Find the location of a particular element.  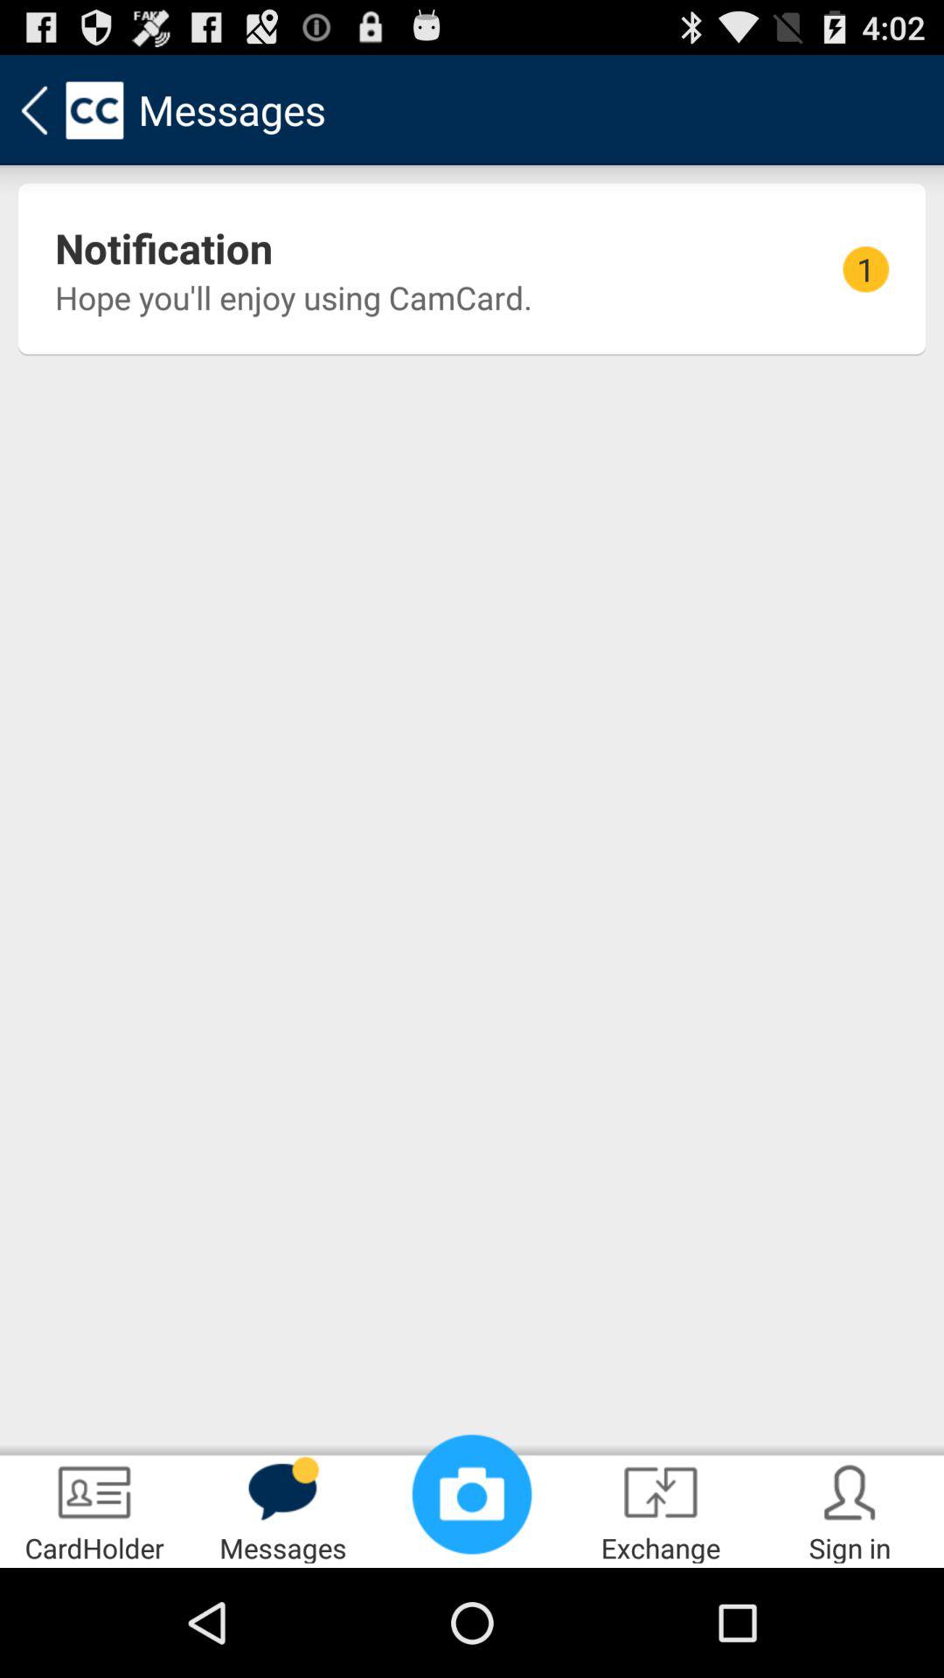

turn off icon to the left of the 1 item is located at coordinates (294, 297).